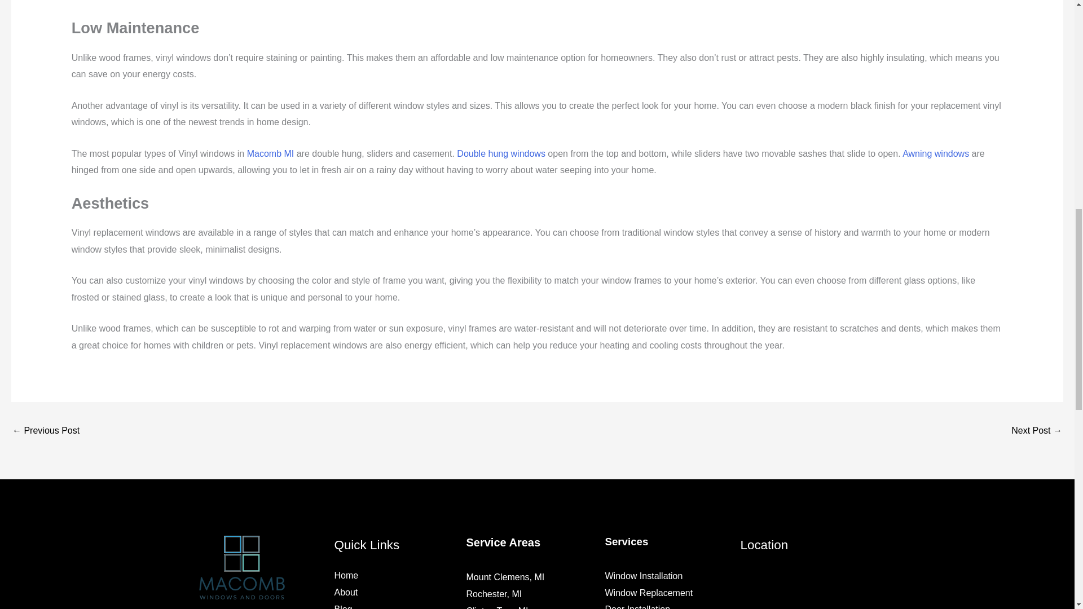 The image size is (1083, 609). I want to click on Double hung windows, so click(501, 153).